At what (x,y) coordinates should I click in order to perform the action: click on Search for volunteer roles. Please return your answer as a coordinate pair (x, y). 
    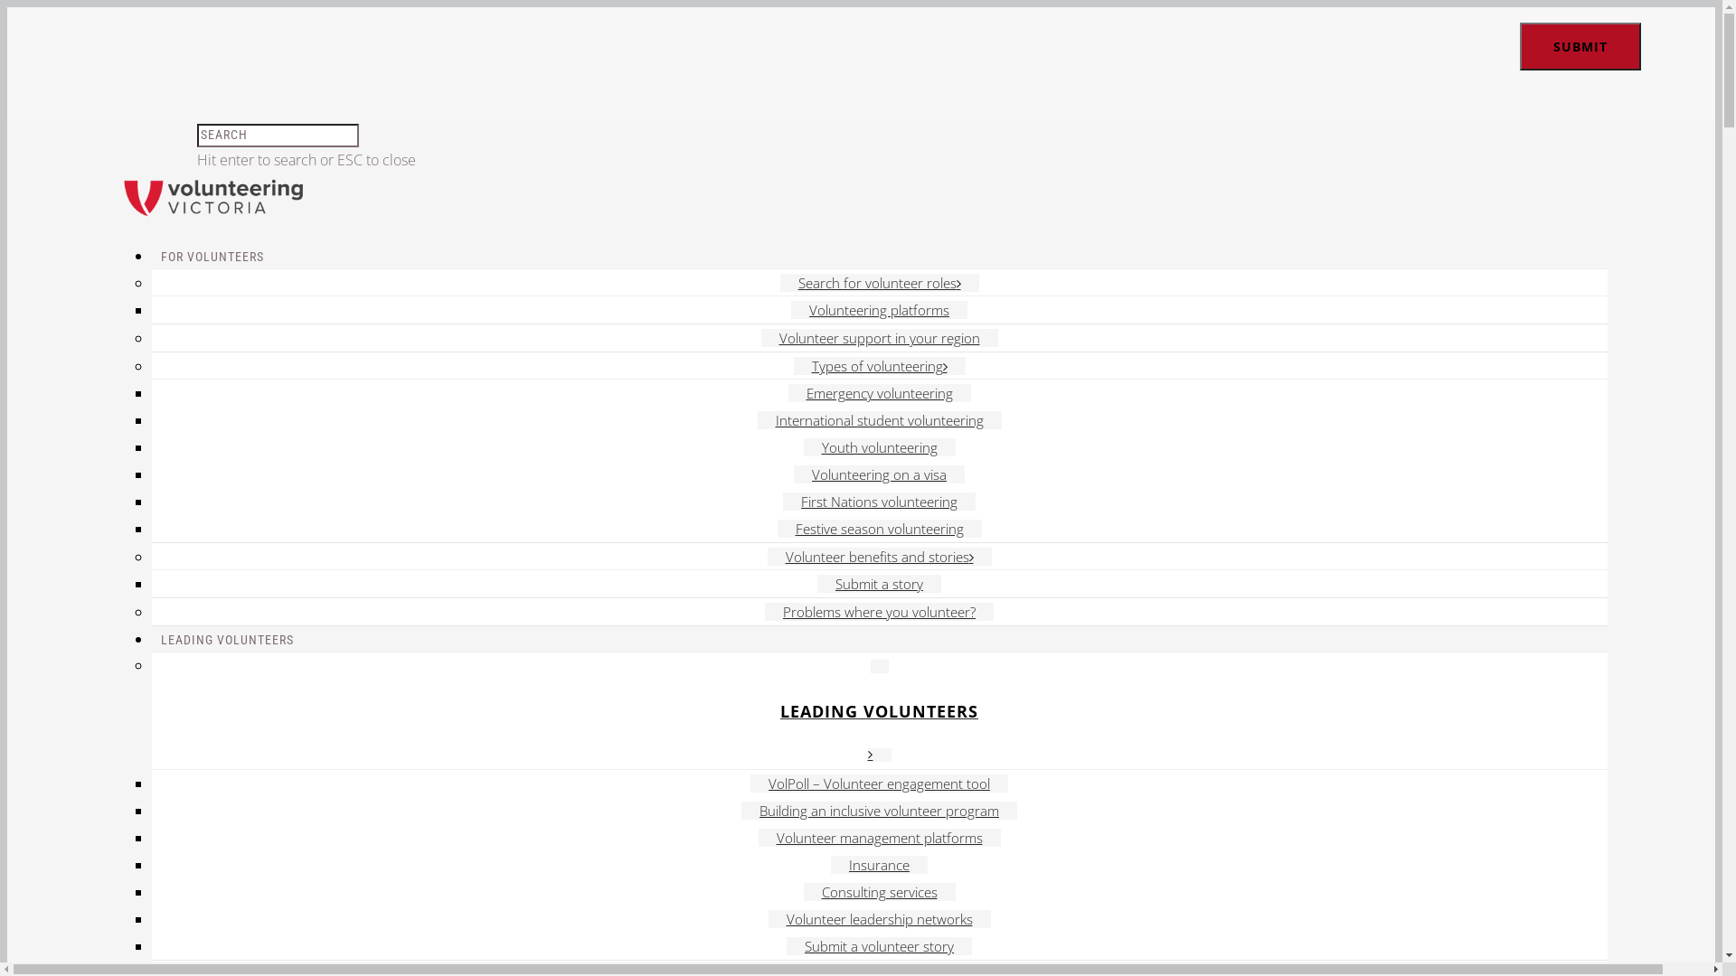
    Looking at the image, I should click on (879, 283).